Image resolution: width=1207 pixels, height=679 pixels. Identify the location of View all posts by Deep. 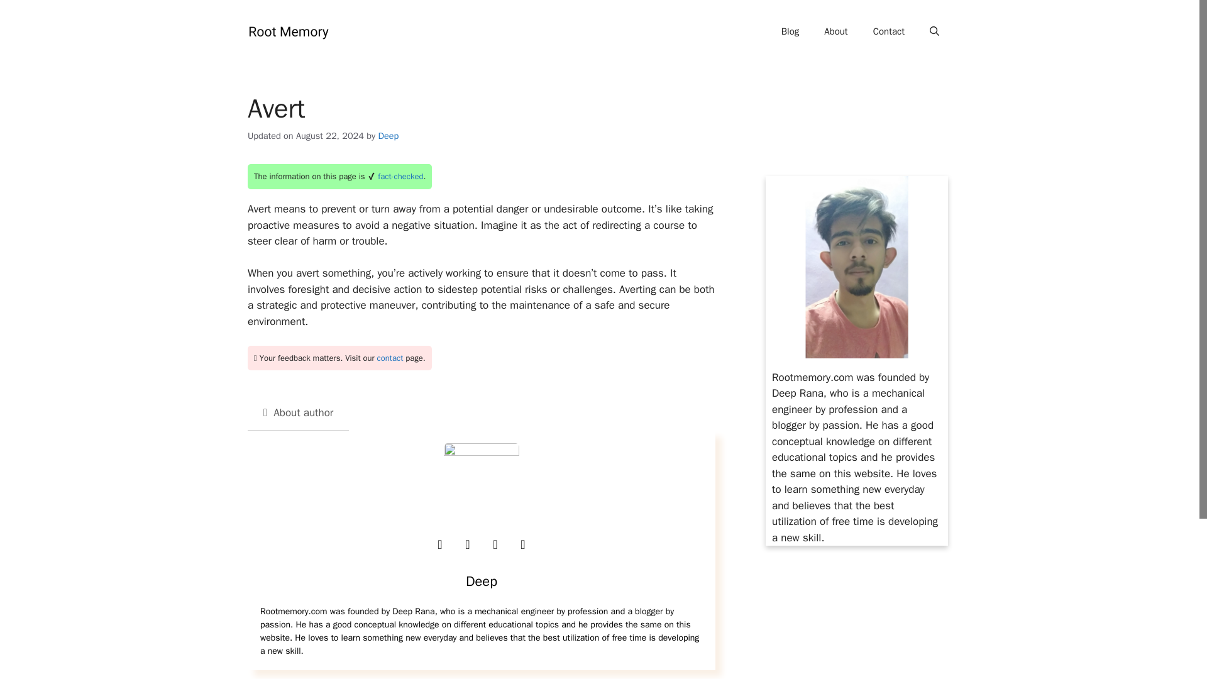
(387, 136).